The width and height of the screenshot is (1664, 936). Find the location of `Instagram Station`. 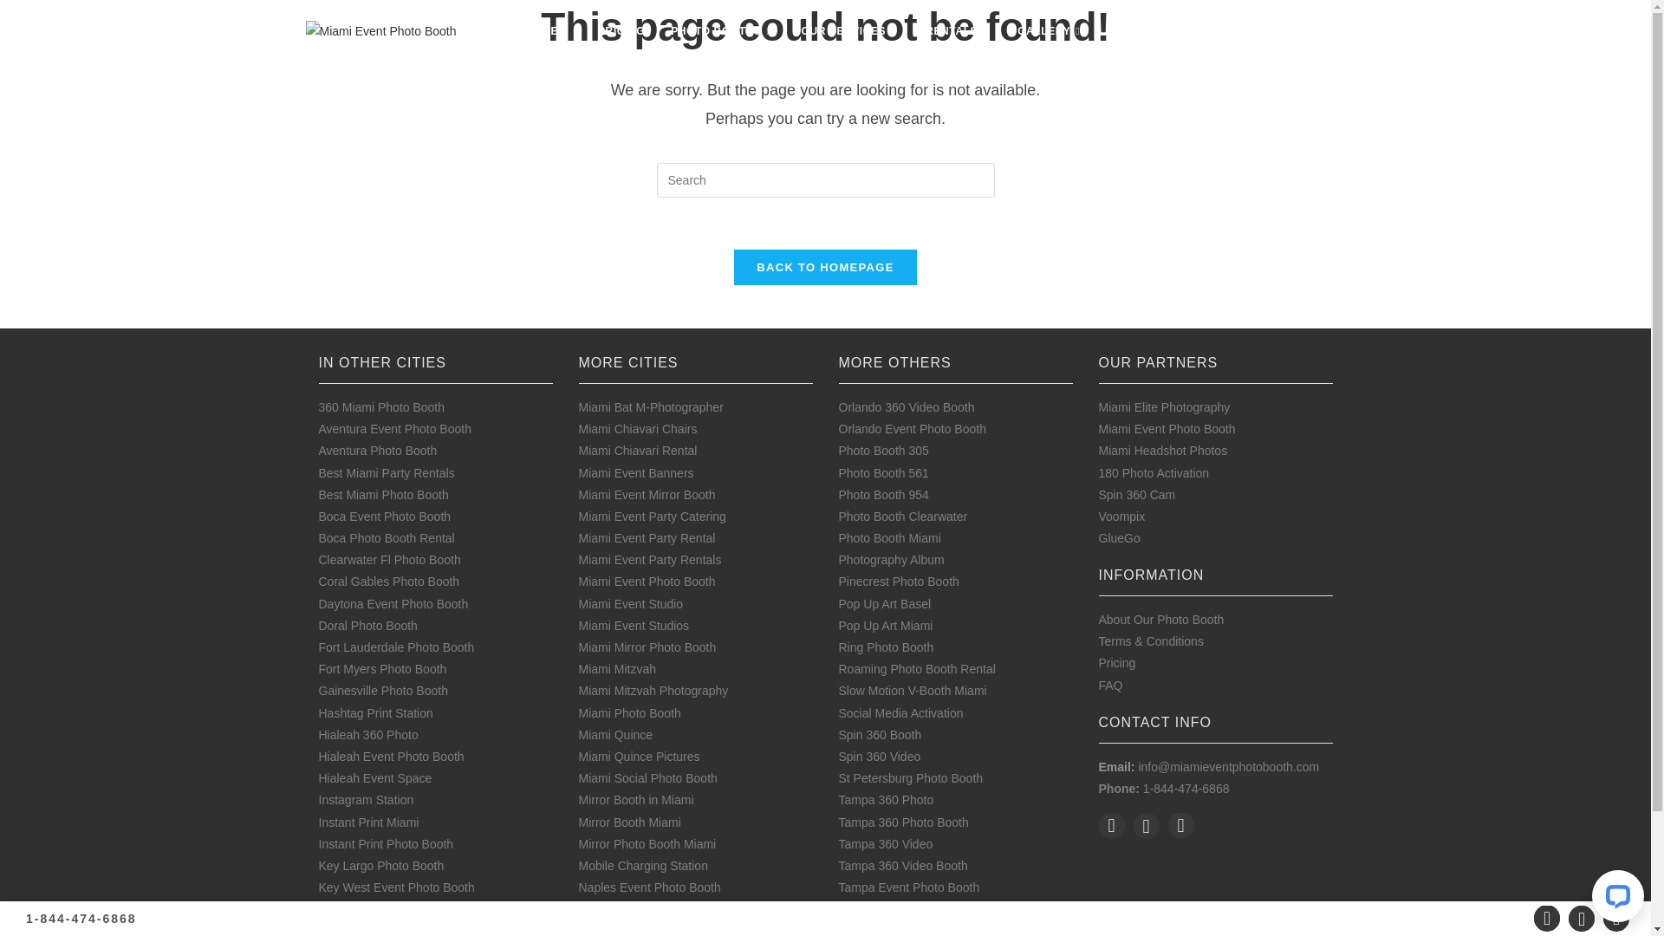

Instagram Station is located at coordinates (367, 800).